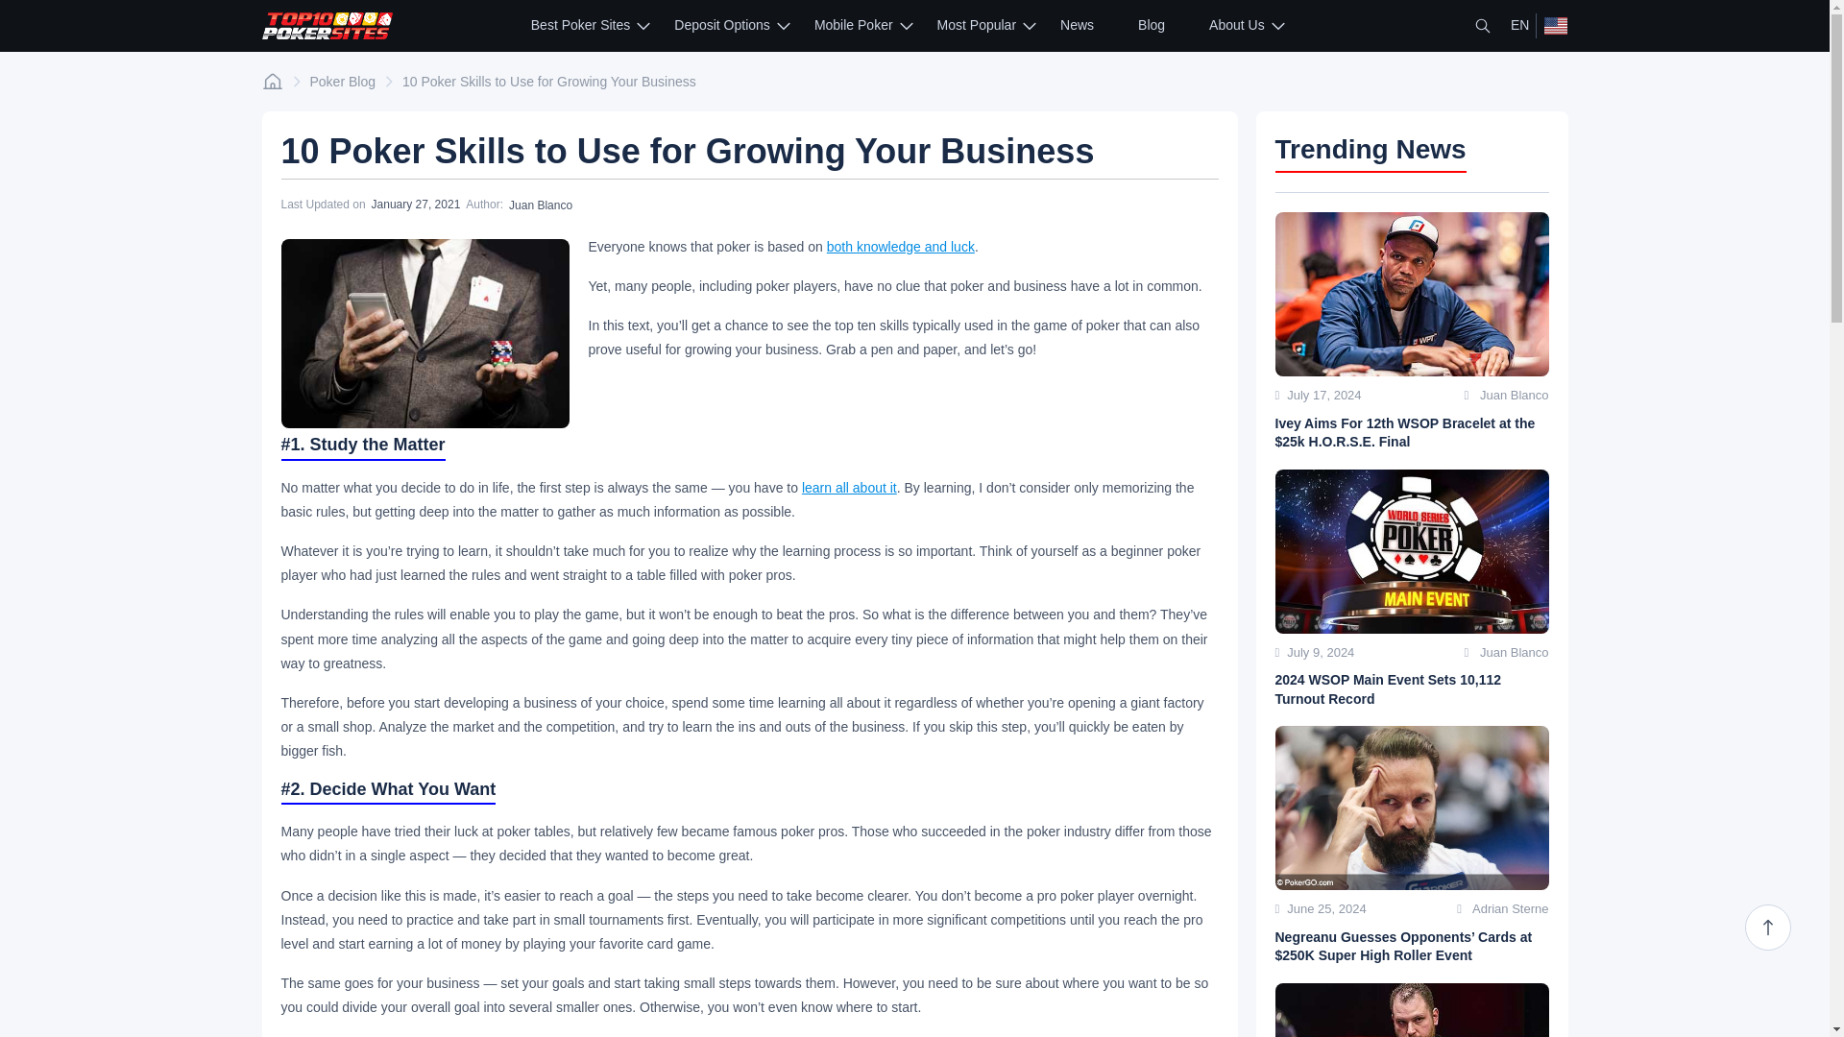 This screenshot has width=1844, height=1037. What do you see at coordinates (976, 25) in the screenshot?
I see `Most Popular` at bounding box center [976, 25].